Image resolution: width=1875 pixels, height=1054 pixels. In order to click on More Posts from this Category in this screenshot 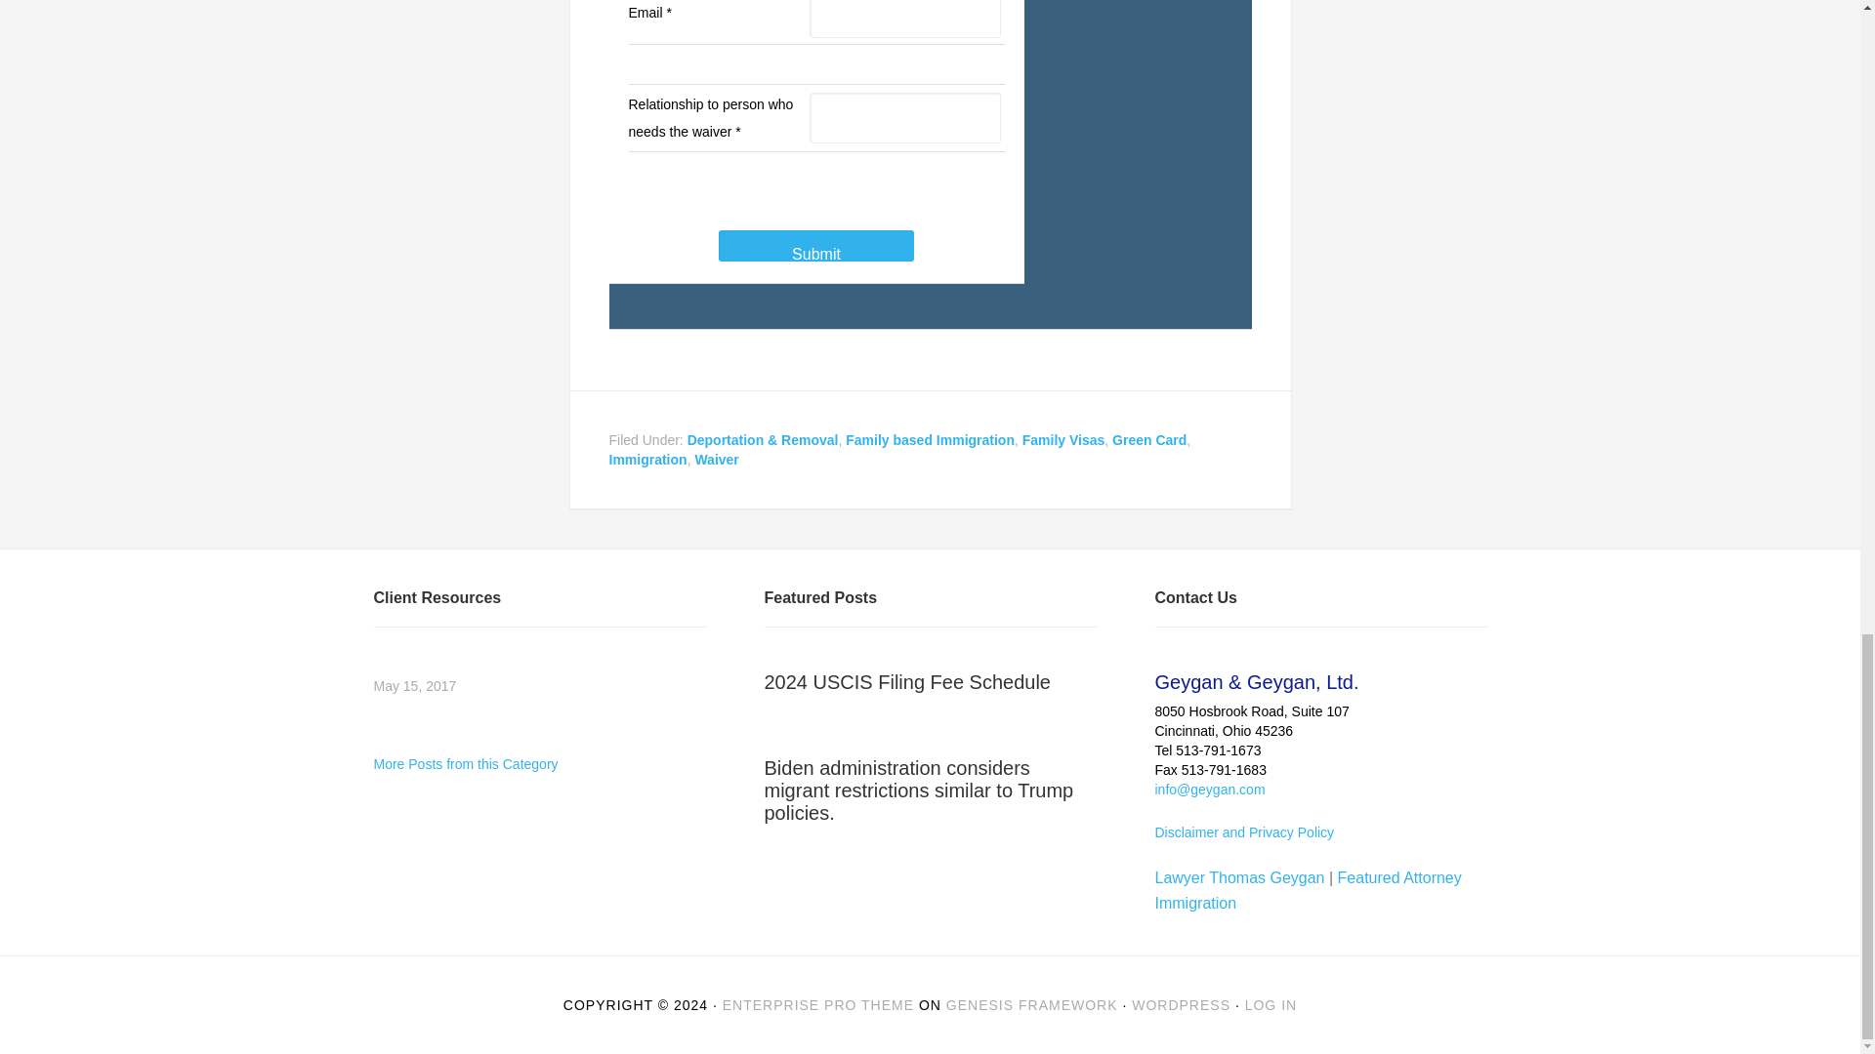, I will do `click(465, 763)`.